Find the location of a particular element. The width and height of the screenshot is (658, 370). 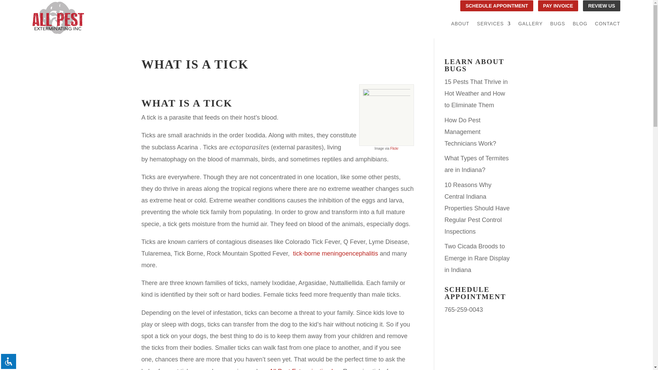

765-259-0043 is located at coordinates (464, 310).